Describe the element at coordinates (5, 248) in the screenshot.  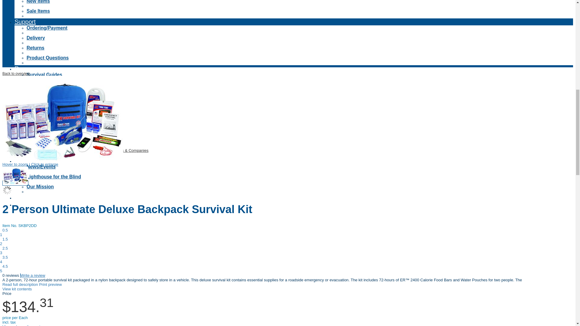
I see `2.5` at that location.